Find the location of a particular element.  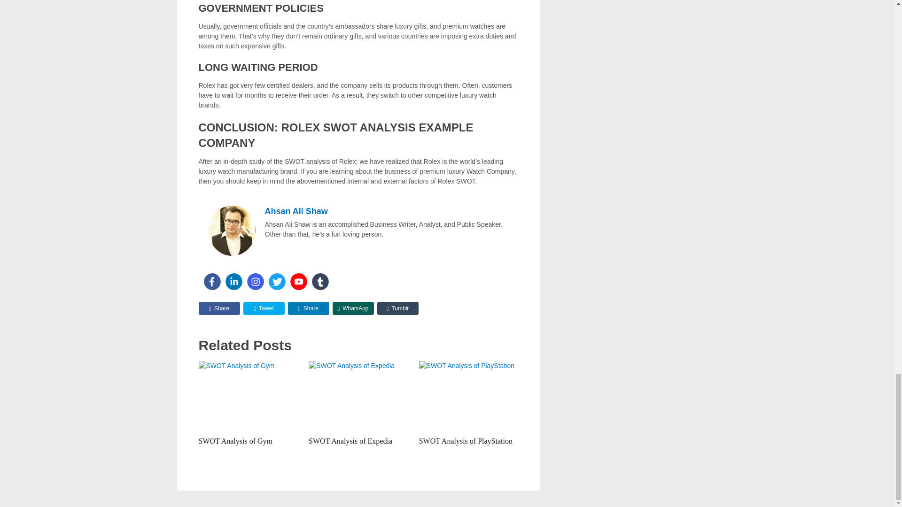

Share is located at coordinates (219, 308).